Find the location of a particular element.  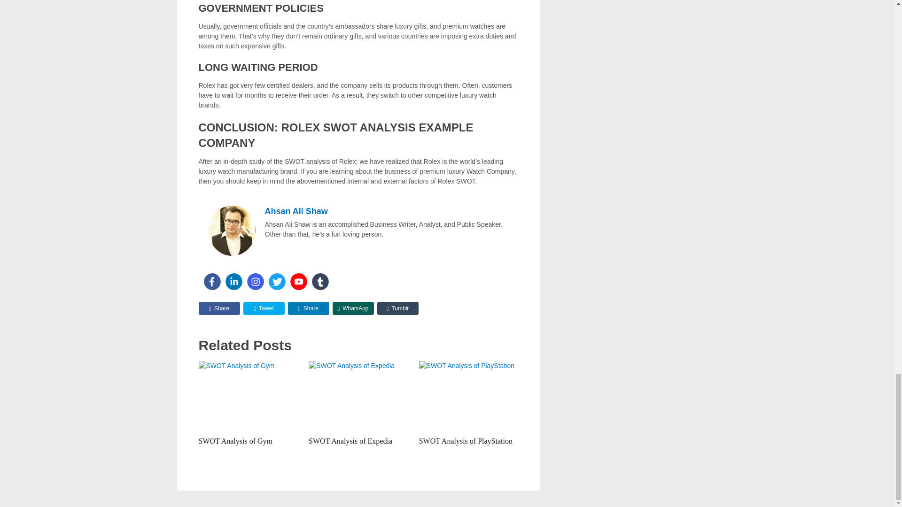

Share is located at coordinates (219, 308).